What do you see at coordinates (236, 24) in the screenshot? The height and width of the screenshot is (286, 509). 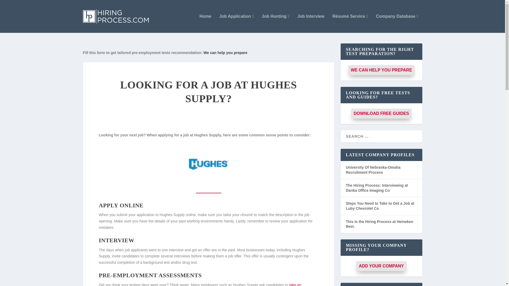 I see `Job Application` at bounding box center [236, 24].